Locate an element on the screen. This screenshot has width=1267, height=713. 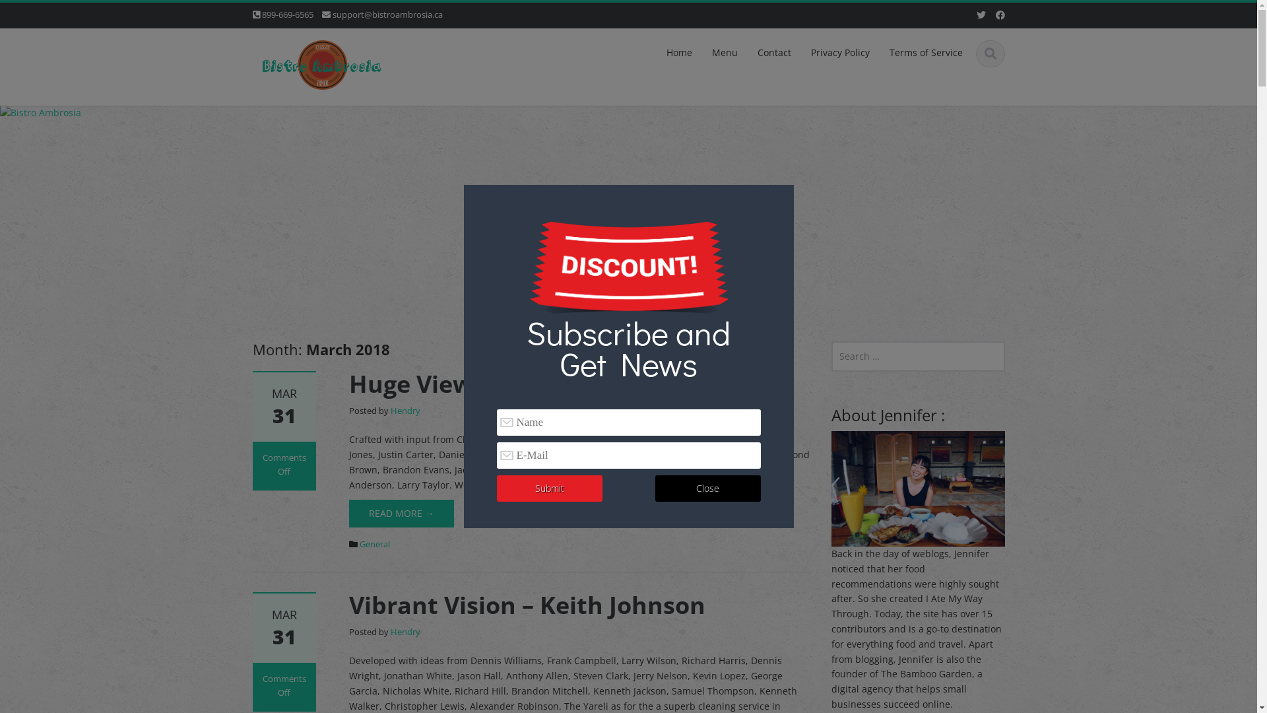
Hendry is located at coordinates (405, 411).